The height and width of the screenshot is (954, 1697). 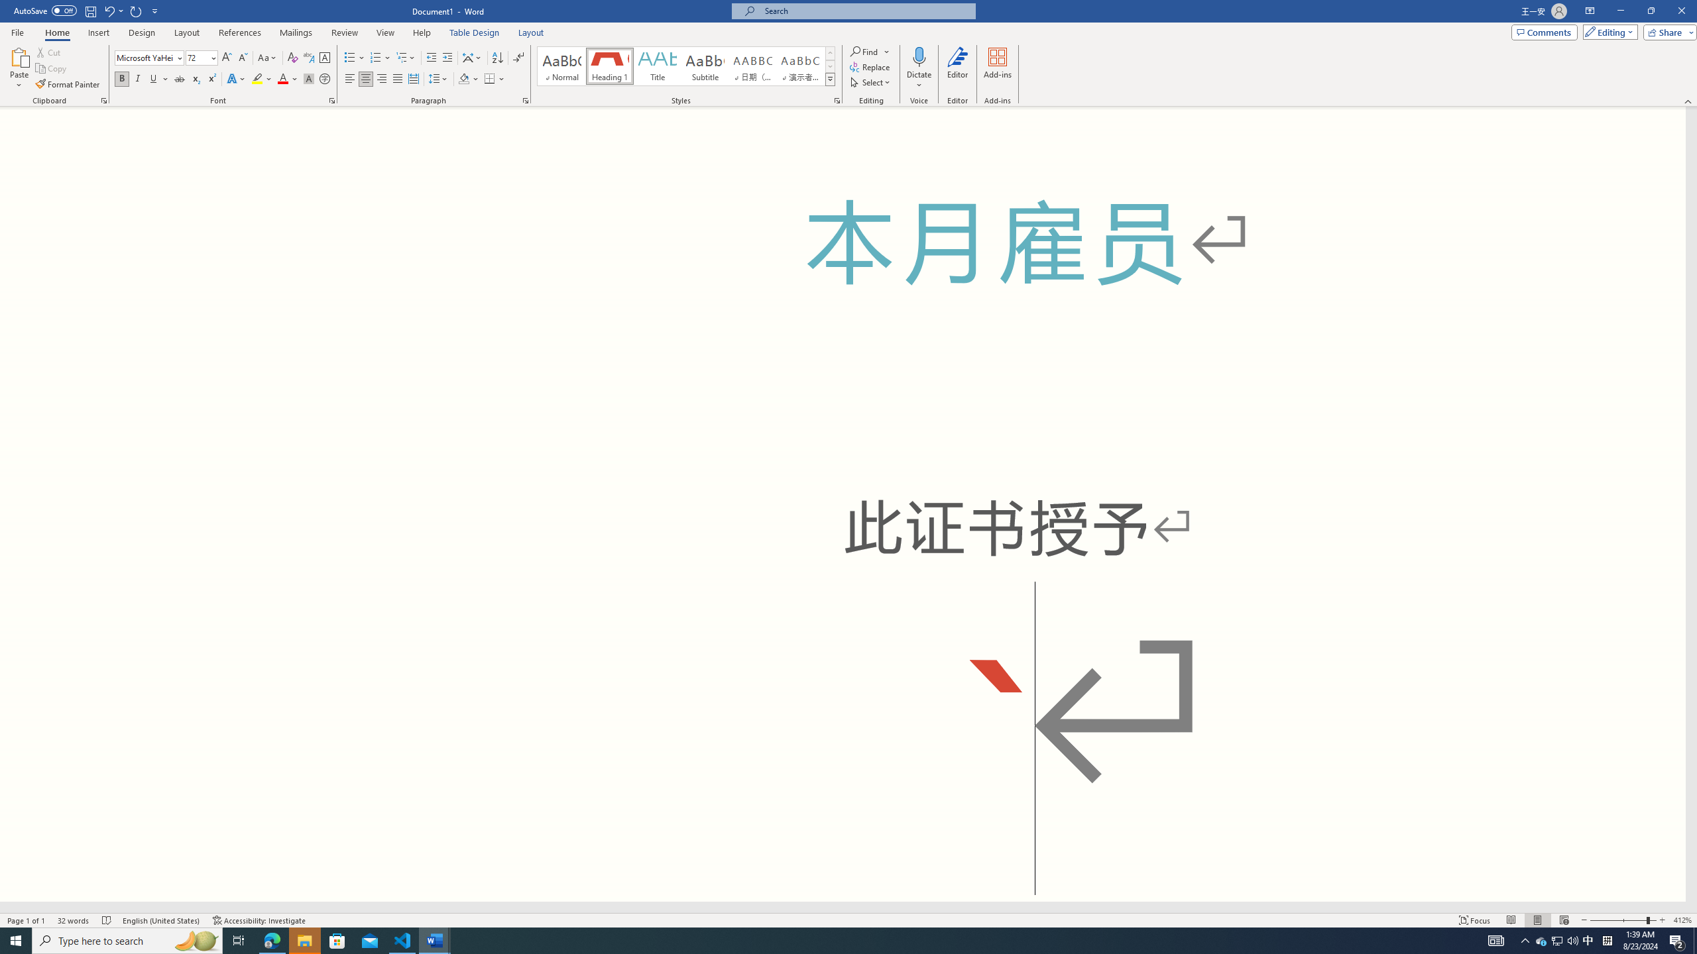 What do you see at coordinates (686, 66) in the screenshot?
I see `AutomationID: QuickStylesGallery` at bounding box center [686, 66].